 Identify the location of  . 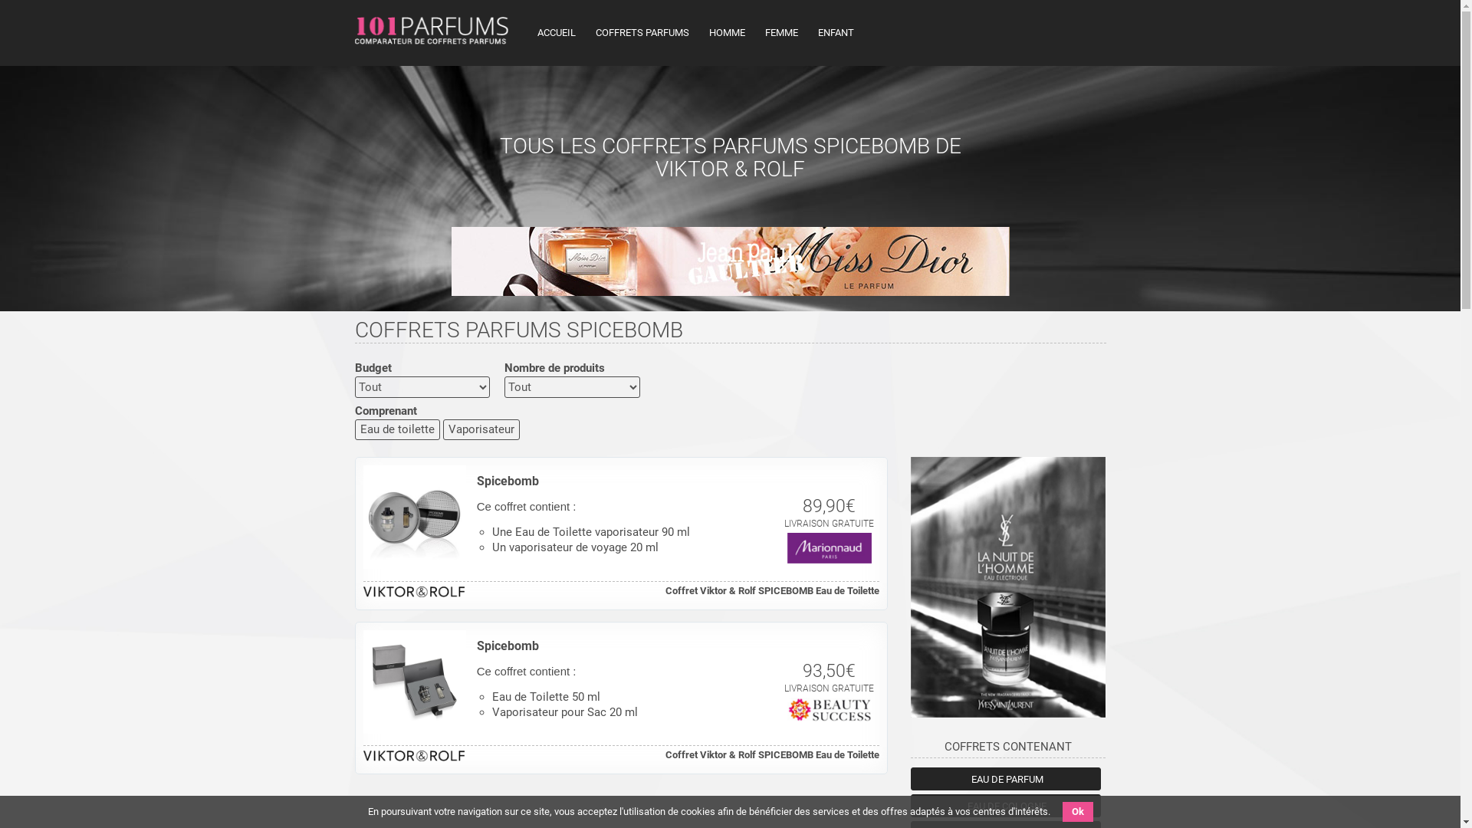
(859, 30).